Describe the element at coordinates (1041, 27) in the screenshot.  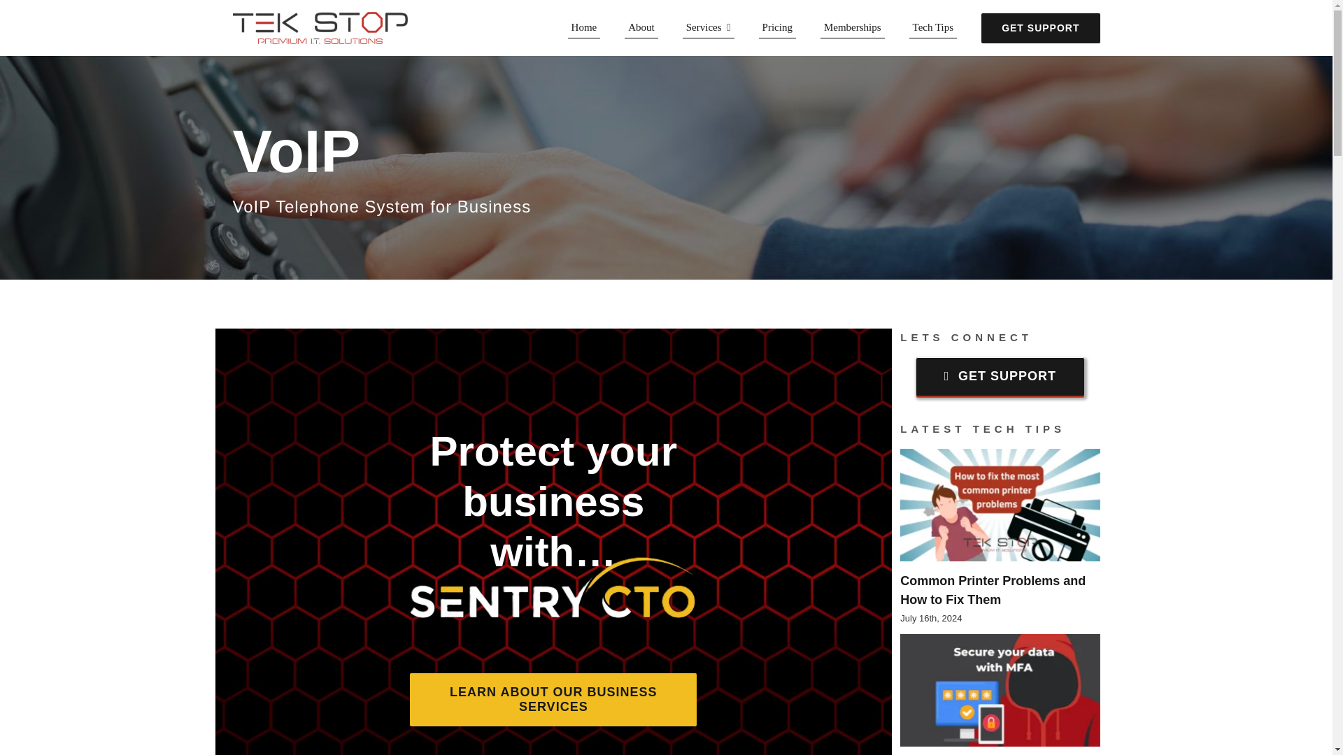
I see `GET SUPPORT` at that location.